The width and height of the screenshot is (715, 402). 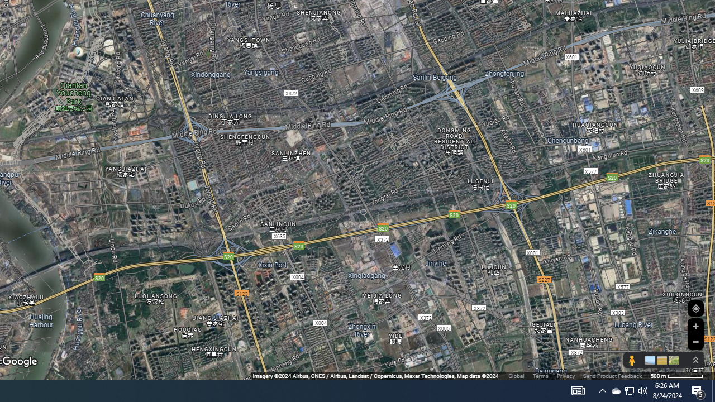 I want to click on Show imagery, so click(x=671, y=360).